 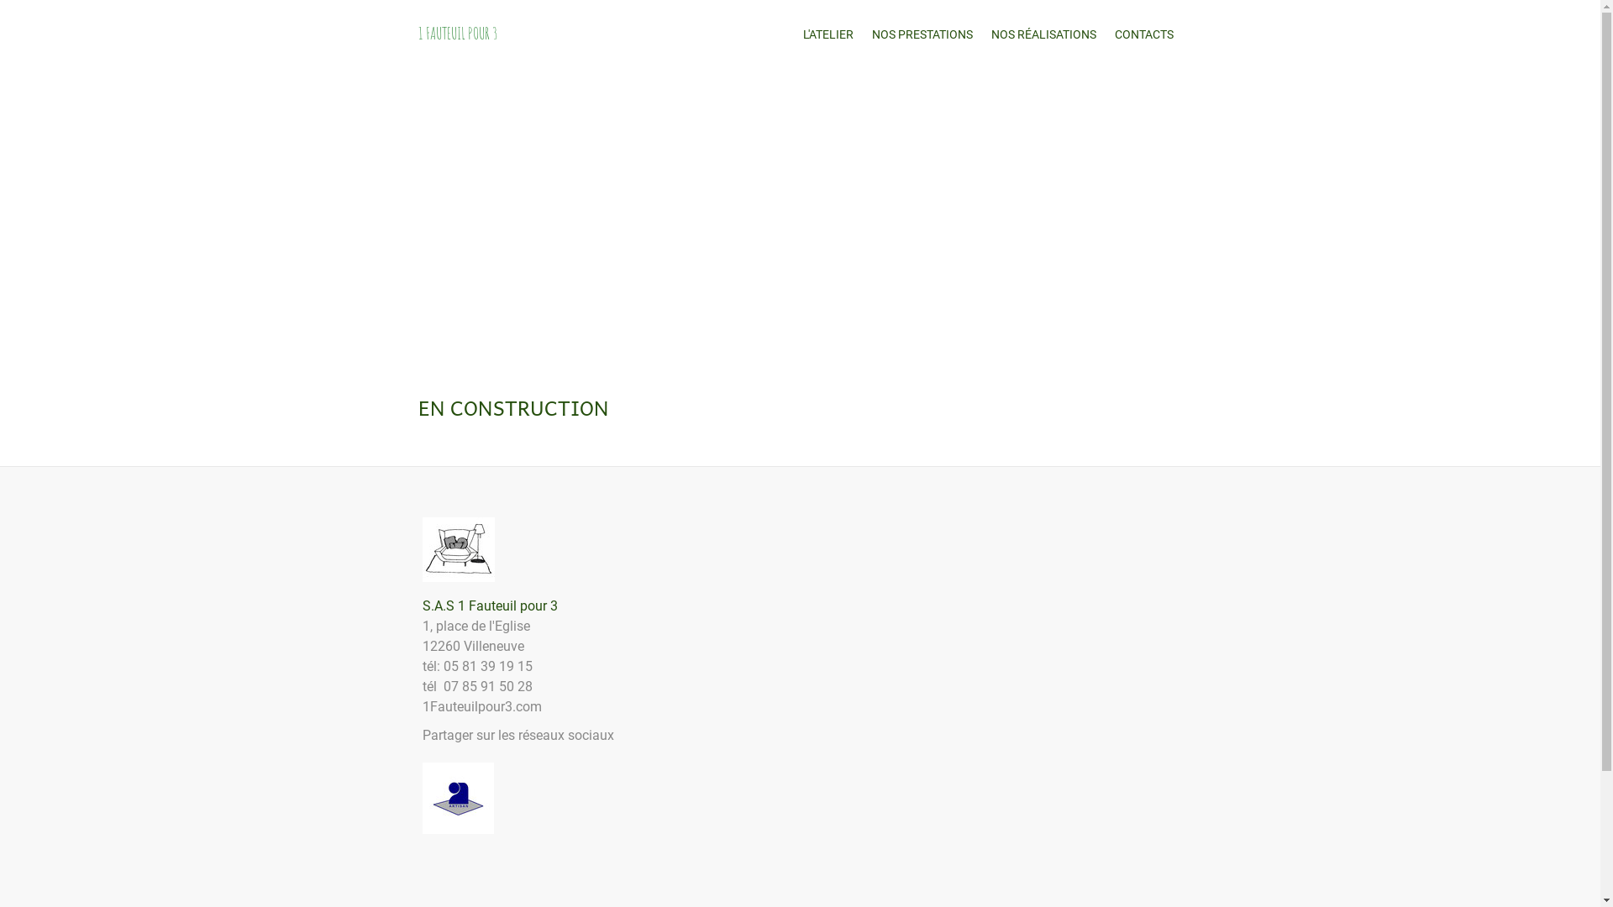 I want to click on 1 FAUTEUIL POUR 3, so click(x=459, y=35).